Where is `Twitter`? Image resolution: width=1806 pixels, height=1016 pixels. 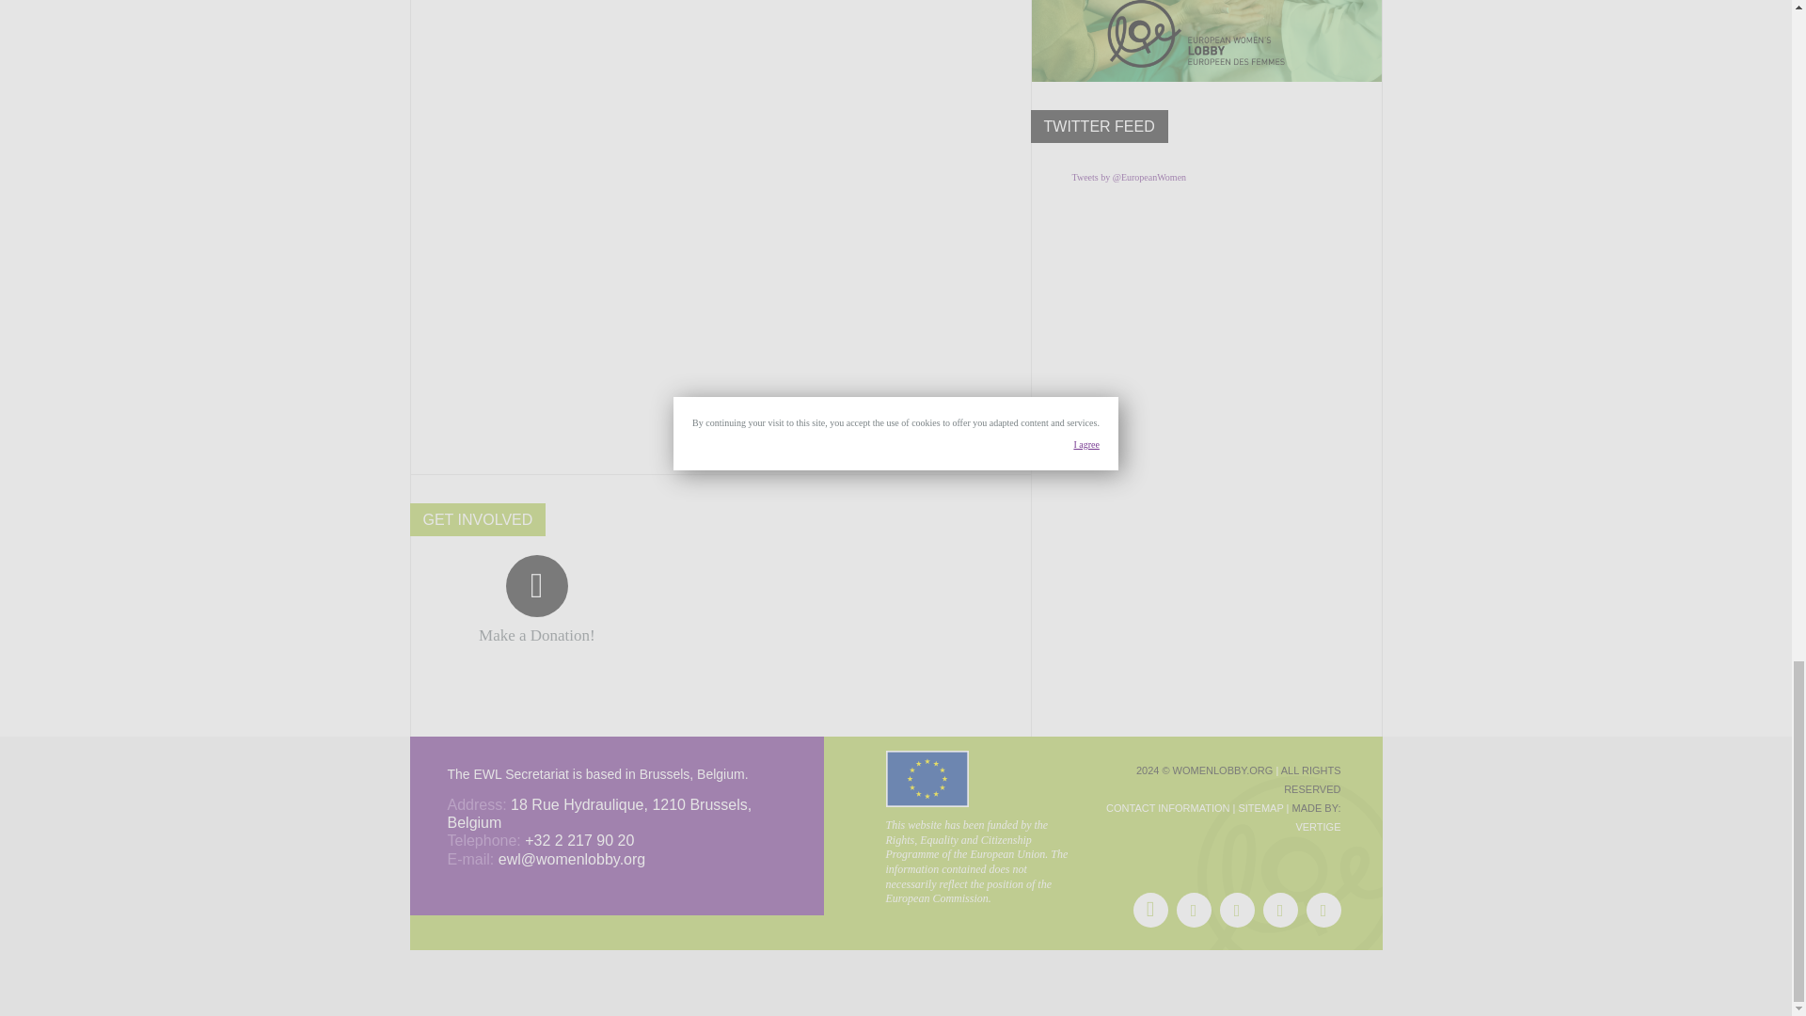
Twitter is located at coordinates (1193, 911).